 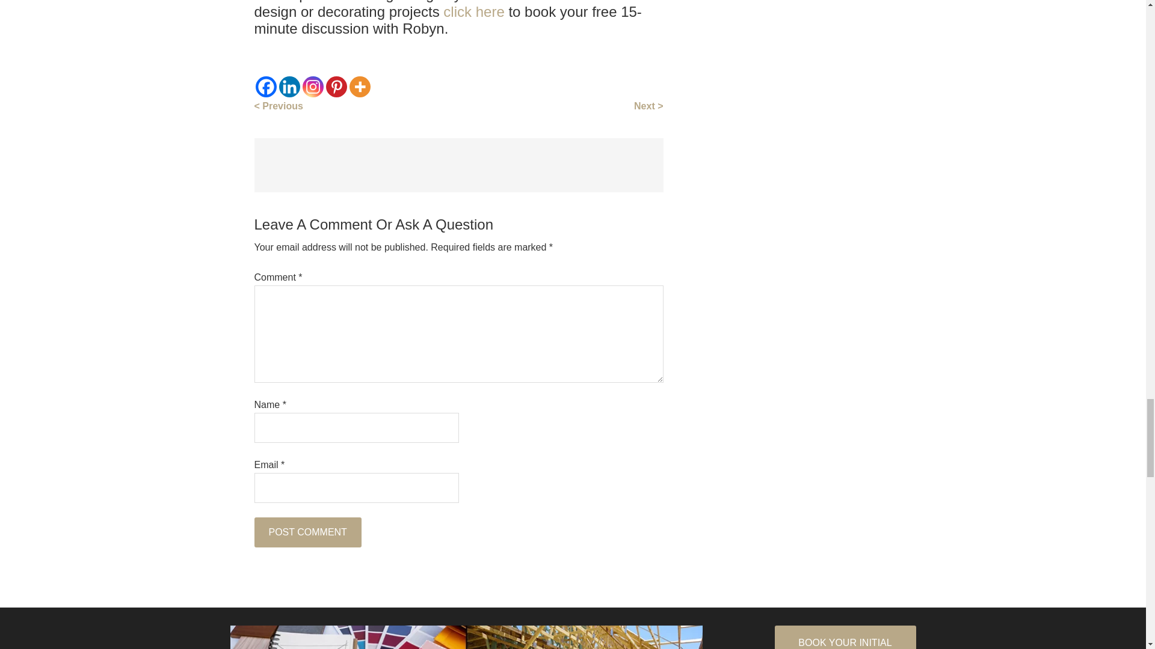 I want to click on Post Comment, so click(x=307, y=532).